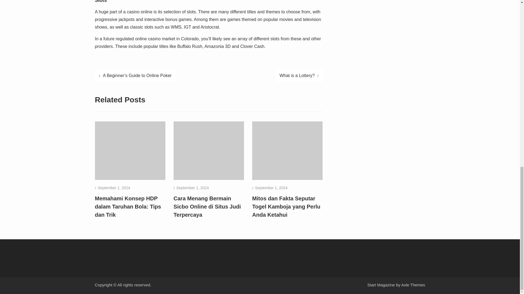  What do you see at coordinates (299, 76) in the screenshot?
I see `What is a Lottery?` at bounding box center [299, 76].